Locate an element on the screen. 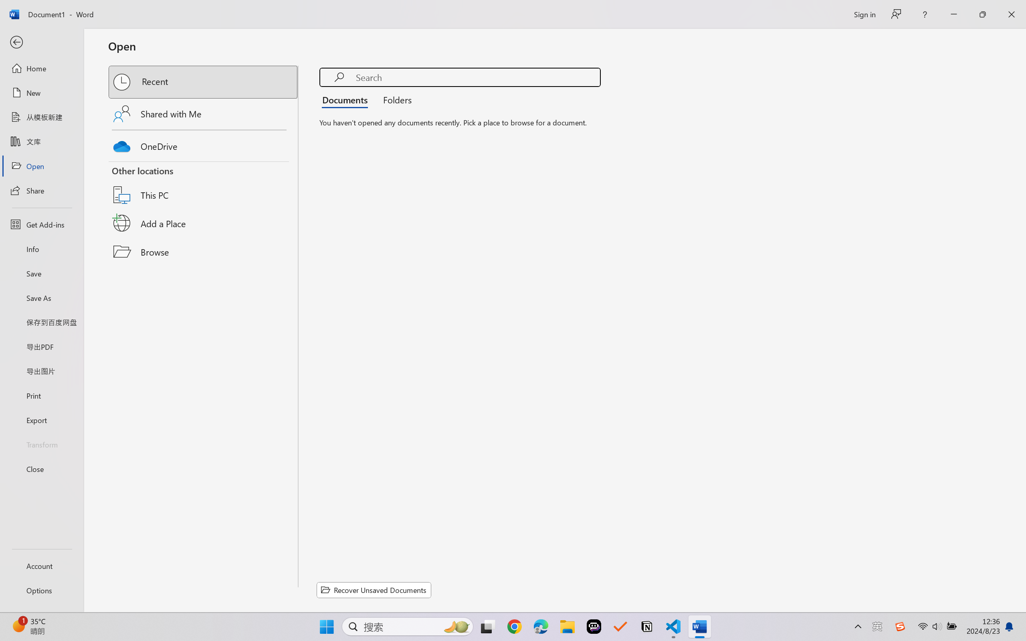 This screenshot has height=641, width=1026. Shared with Me is located at coordinates (204, 114).